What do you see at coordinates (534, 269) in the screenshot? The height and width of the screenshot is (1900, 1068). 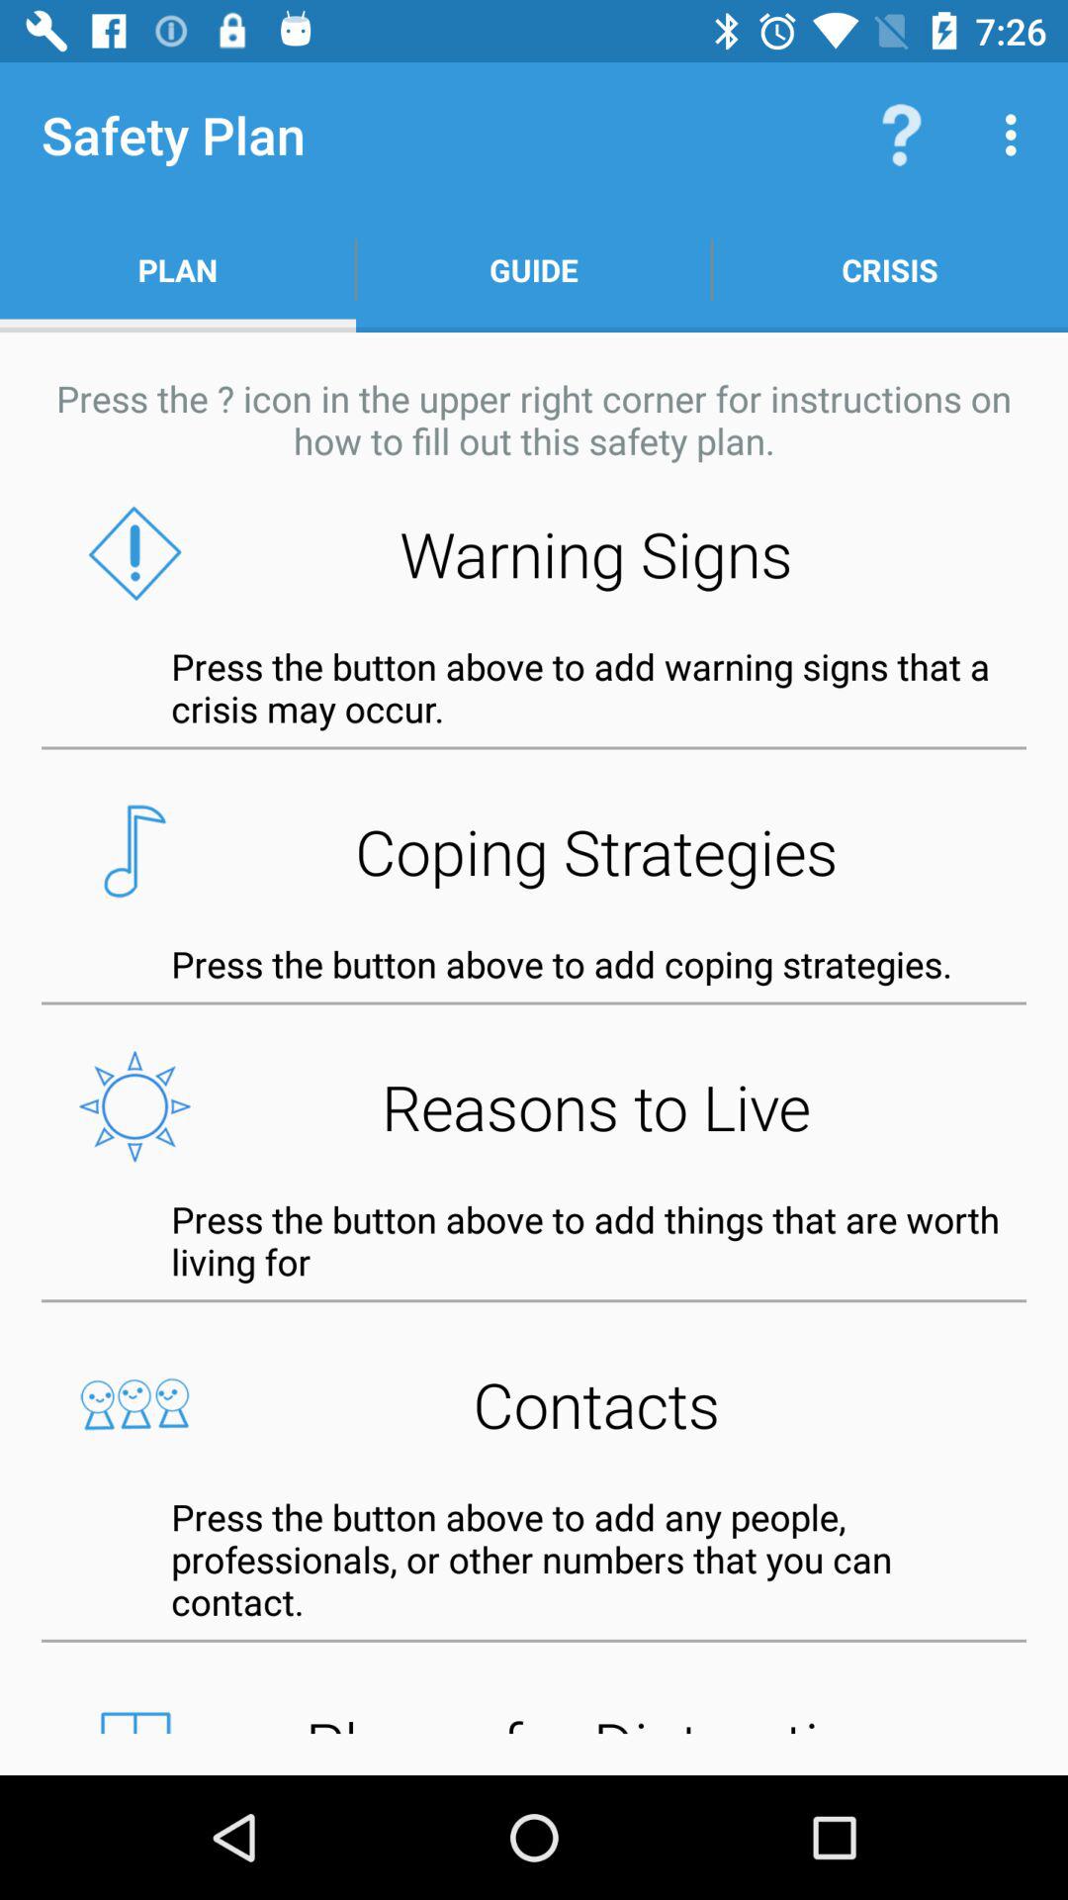 I see `select the app next to the plan item` at bounding box center [534, 269].